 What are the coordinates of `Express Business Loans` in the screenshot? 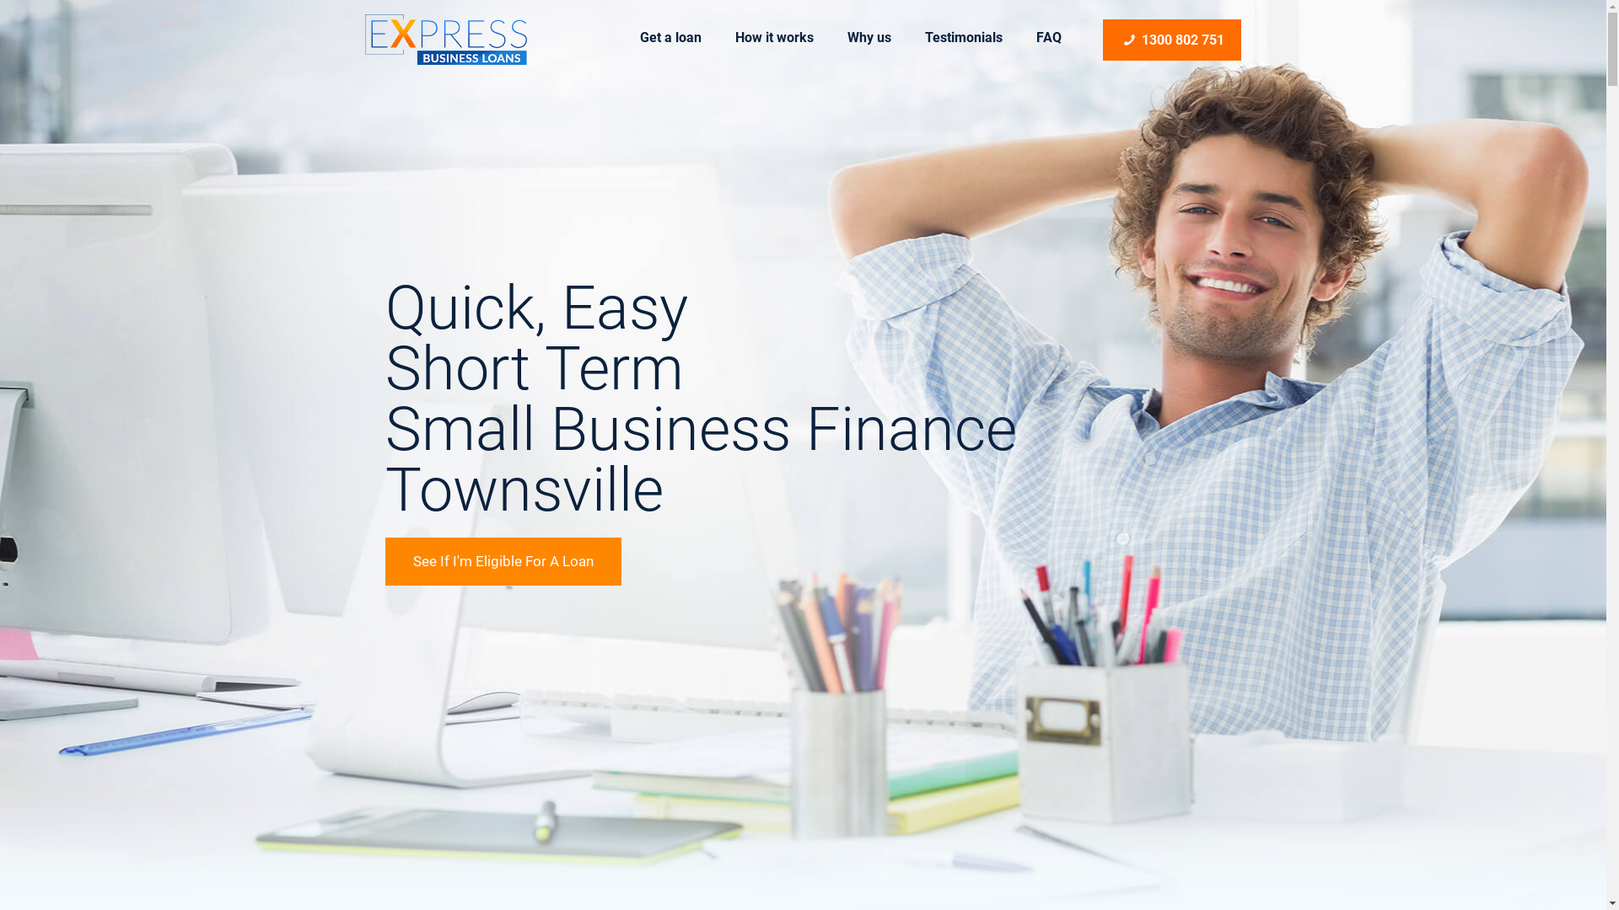 It's located at (446, 38).